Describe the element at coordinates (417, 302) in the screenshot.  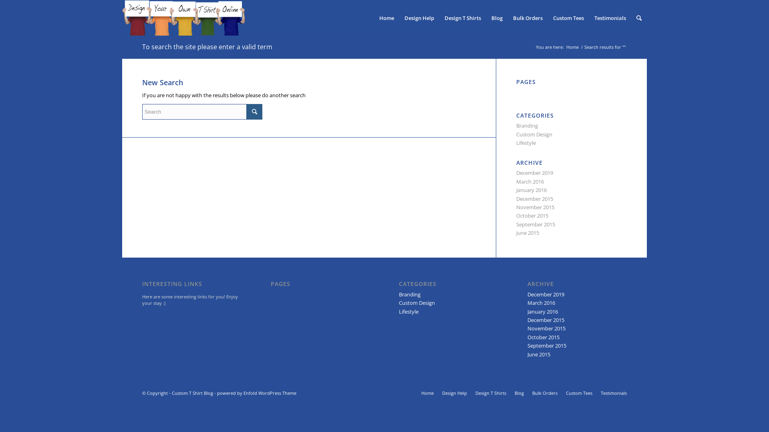
I see `Custom Design` at that location.